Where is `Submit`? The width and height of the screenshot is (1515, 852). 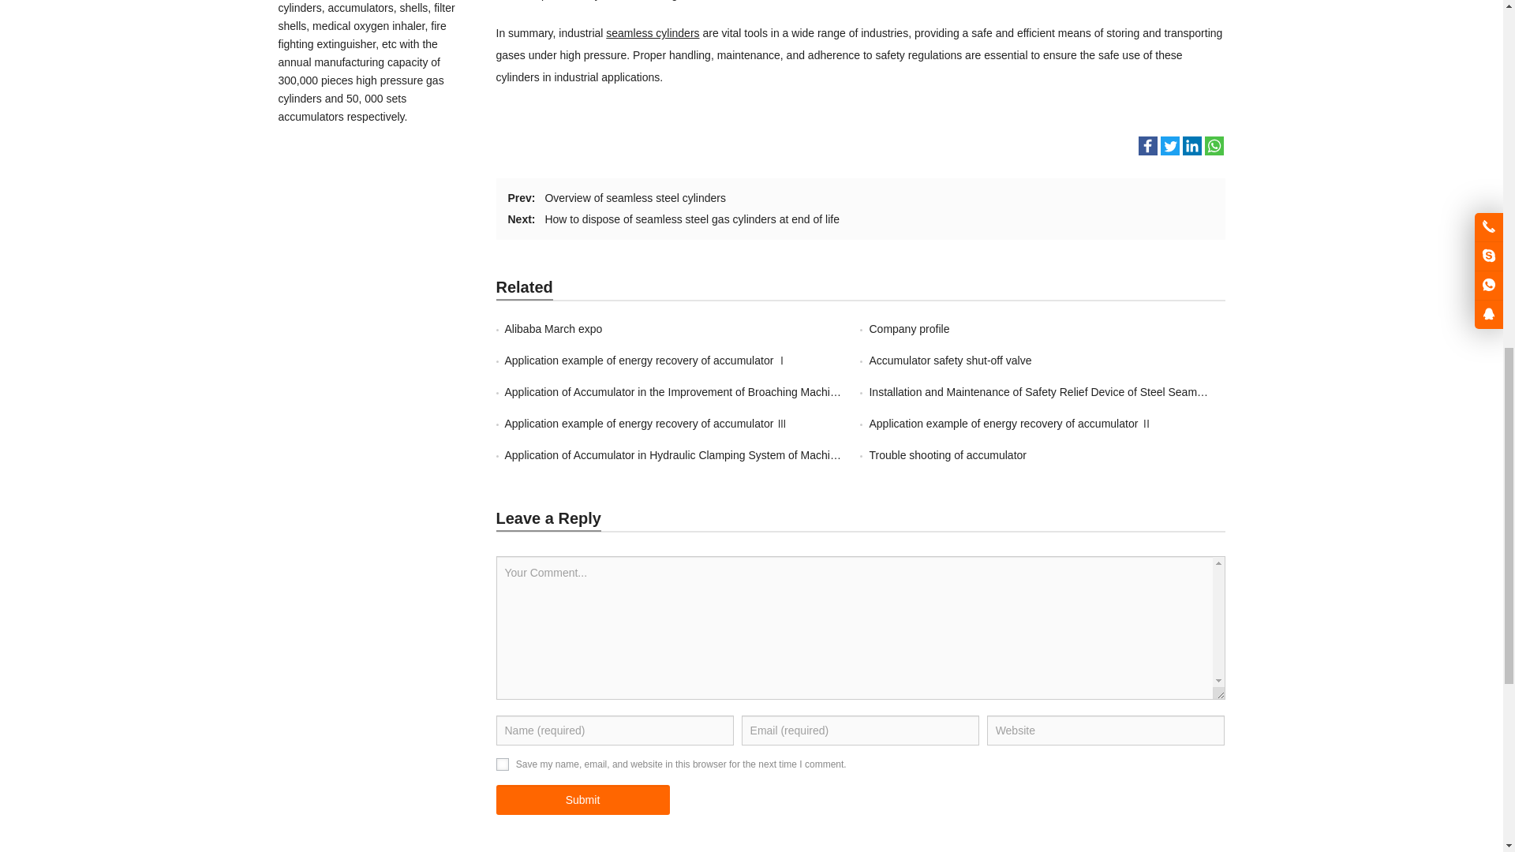 Submit is located at coordinates (582, 799).